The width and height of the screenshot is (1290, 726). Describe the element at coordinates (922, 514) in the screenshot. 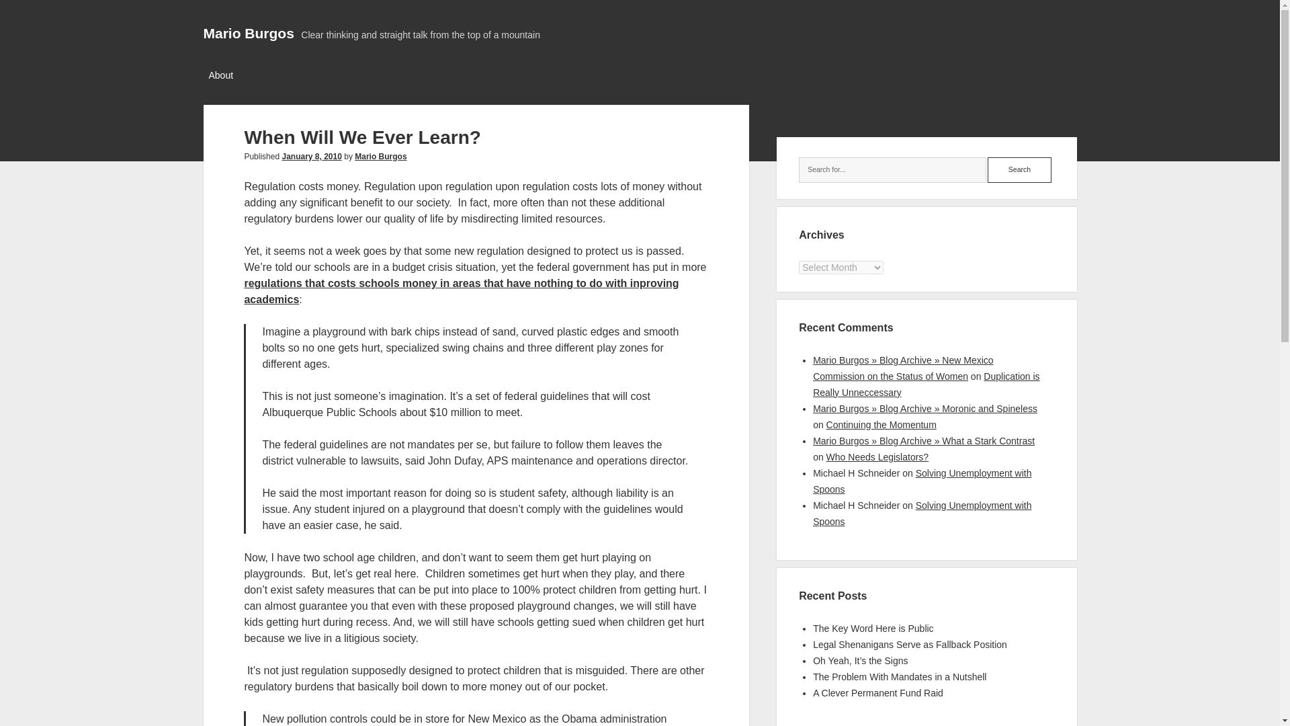

I see `Solving Unemployment with Spoons` at that location.